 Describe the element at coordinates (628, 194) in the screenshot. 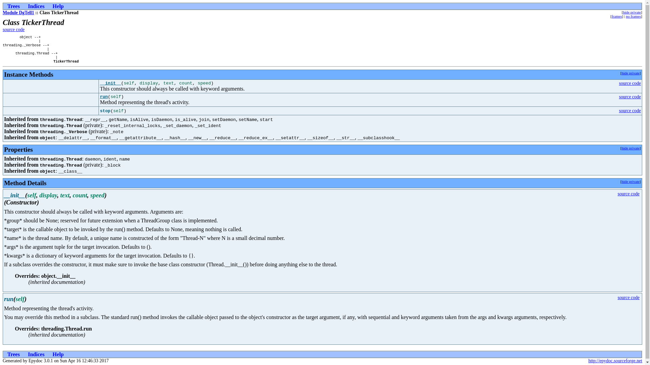

I see `source code` at that location.